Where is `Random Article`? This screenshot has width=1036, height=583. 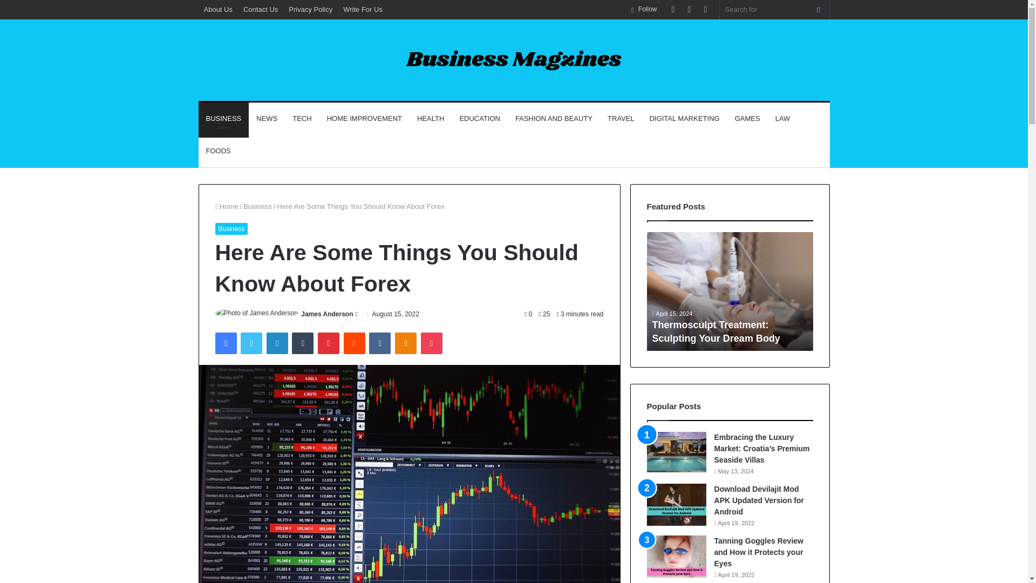
Random Article is located at coordinates (689, 9).